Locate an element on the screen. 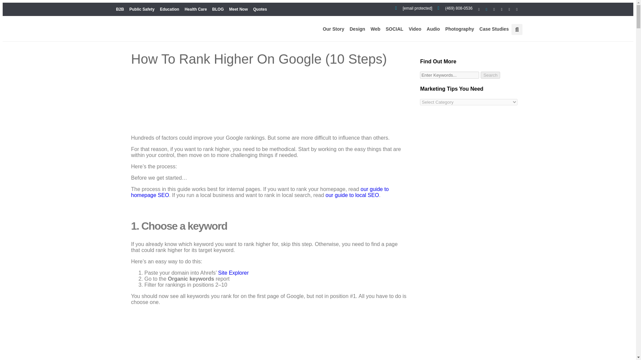 This screenshot has height=360, width=641. Education is located at coordinates (170, 9).